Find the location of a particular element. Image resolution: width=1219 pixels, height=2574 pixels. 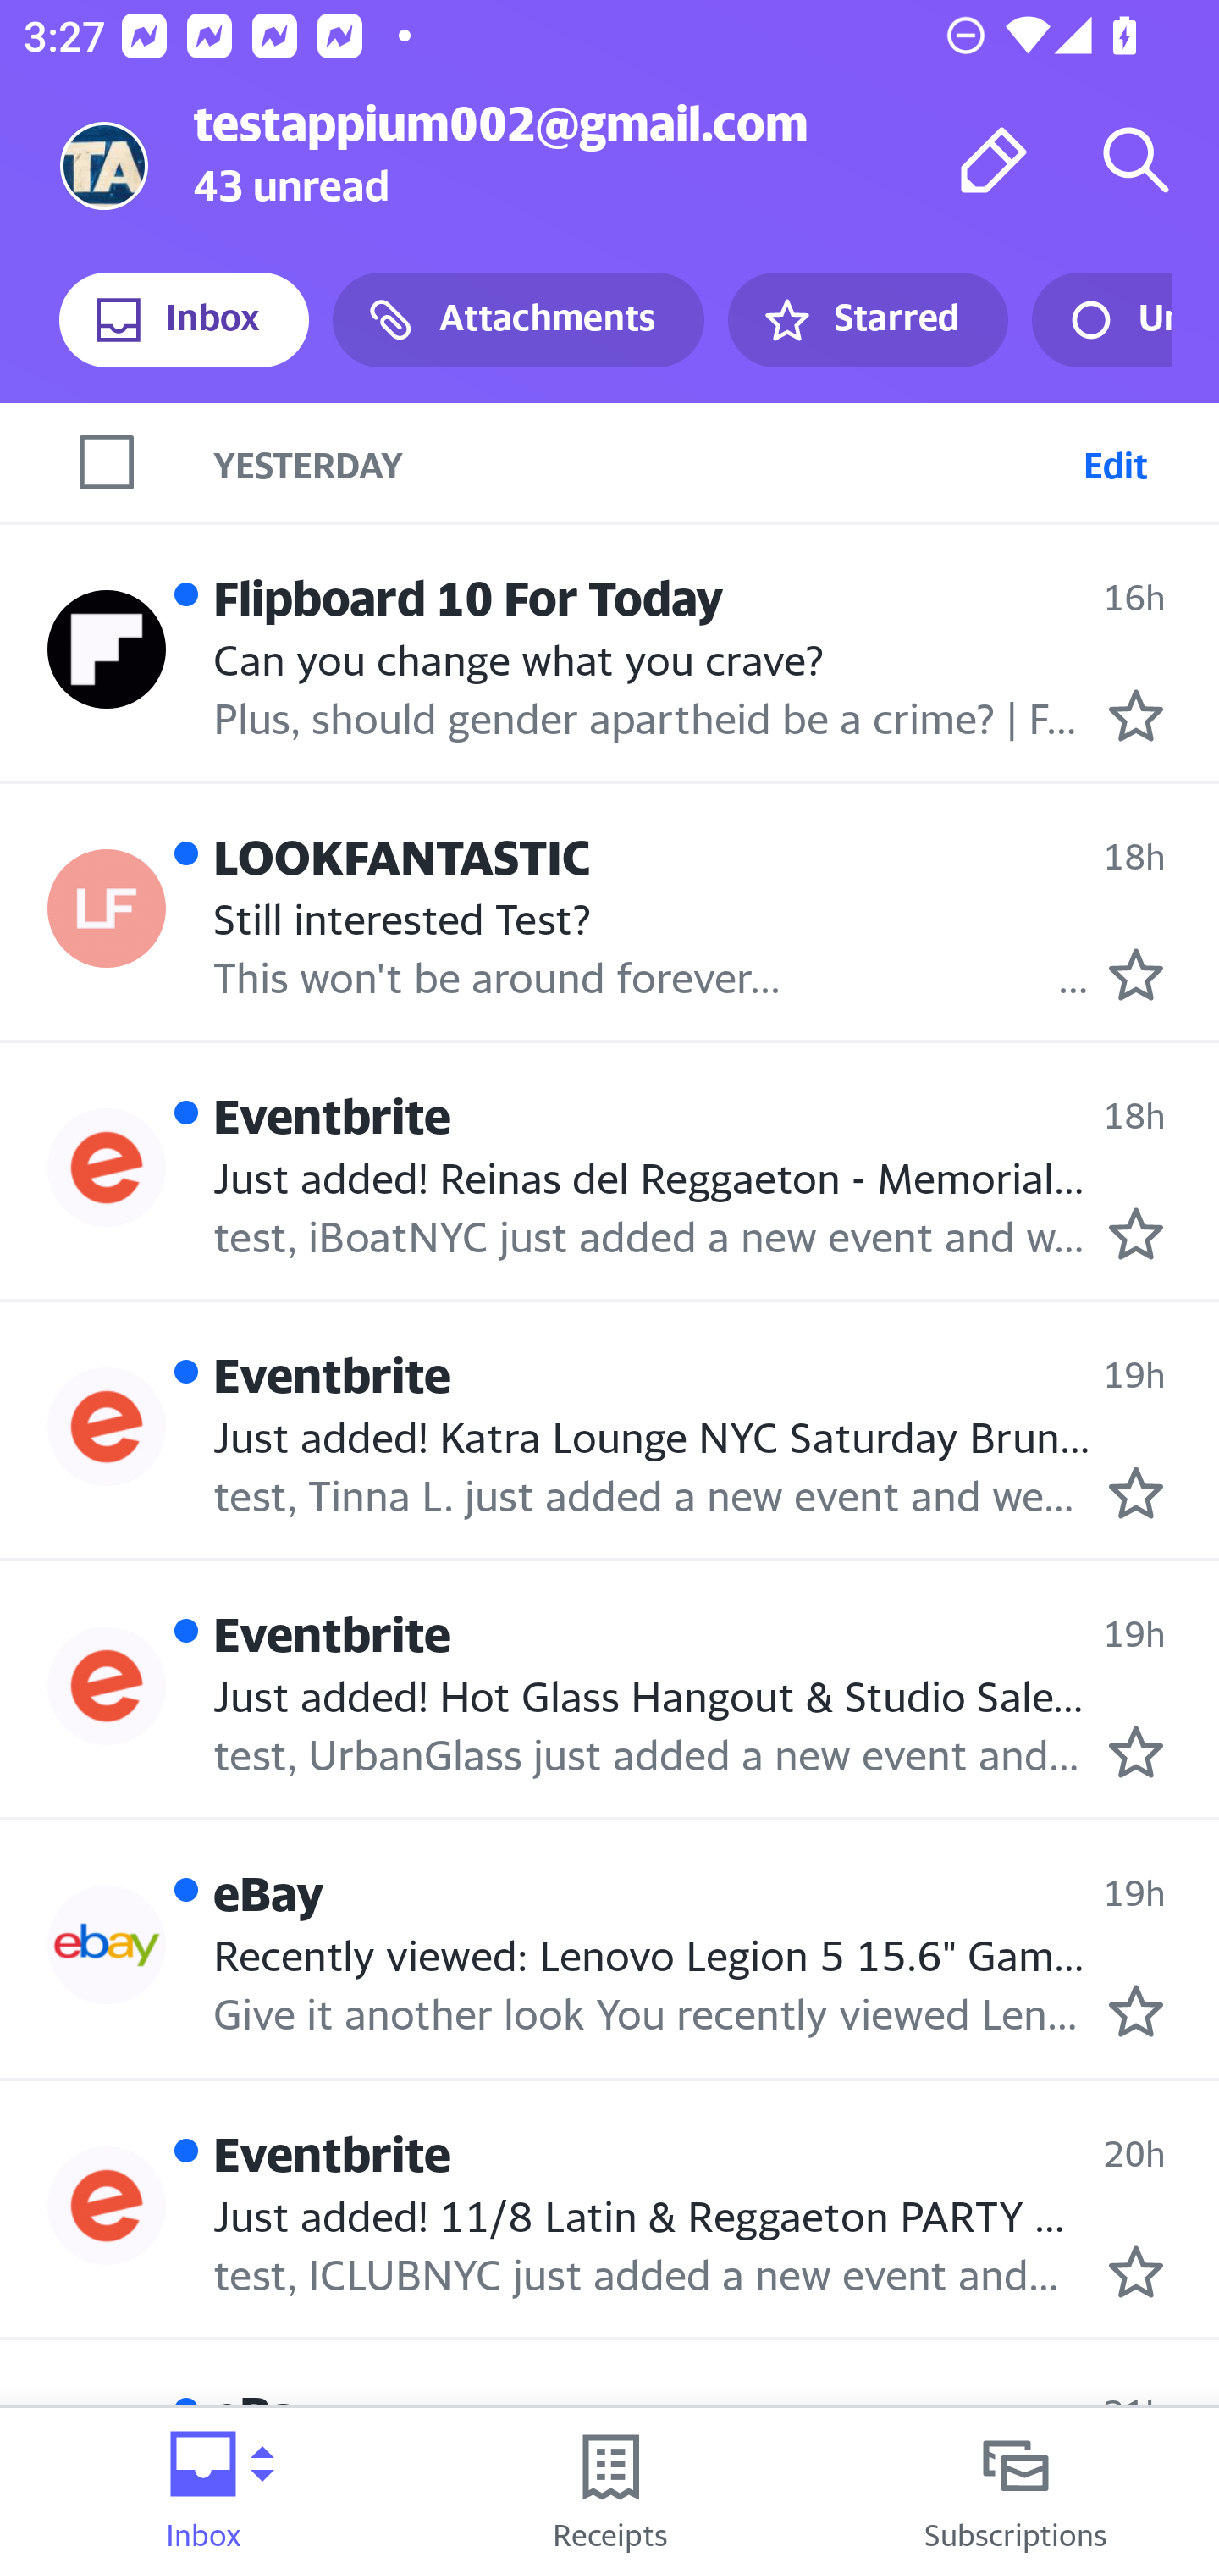

Inbox Folder picker is located at coordinates (203, 2491).